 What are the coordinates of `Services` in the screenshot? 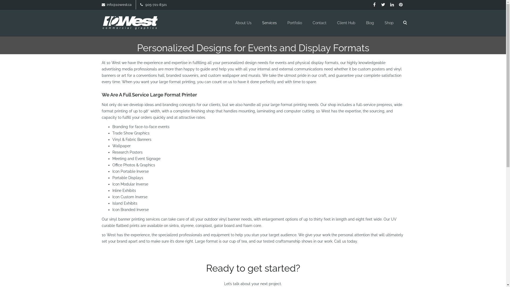 It's located at (269, 23).